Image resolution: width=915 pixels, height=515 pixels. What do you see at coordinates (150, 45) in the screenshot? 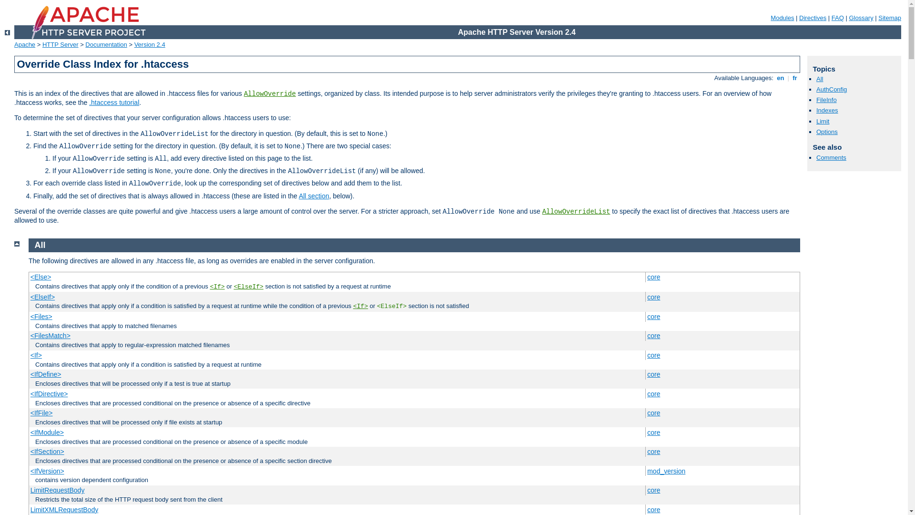
I see `Version 2.4` at bounding box center [150, 45].